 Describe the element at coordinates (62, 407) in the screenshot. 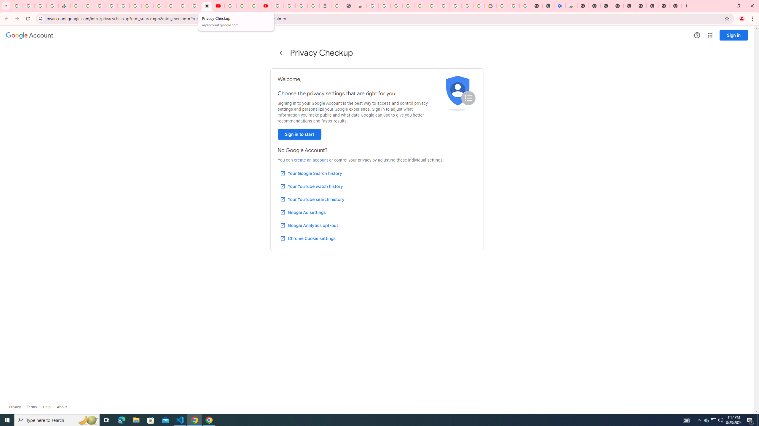

I see `Learn more about Google Account` at that location.